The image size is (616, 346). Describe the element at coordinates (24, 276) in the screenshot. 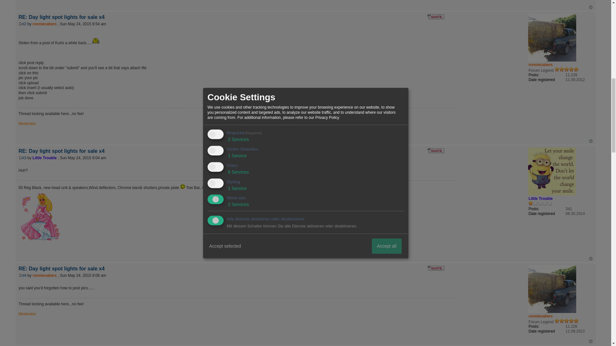

I see `RE: Day light spot lights for sale x4` at that location.